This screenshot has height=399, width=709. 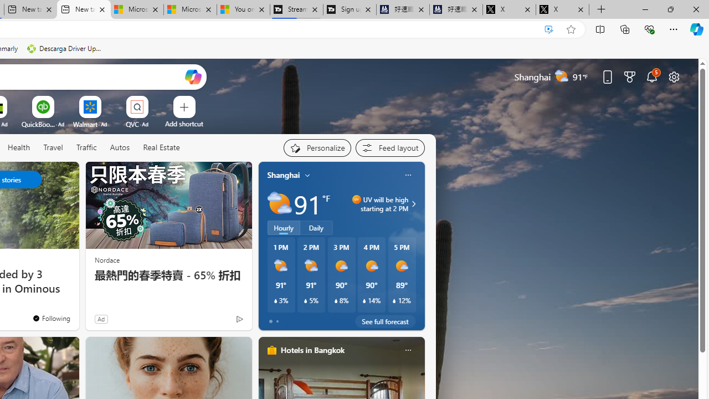 What do you see at coordinates (284, 228) in the screenshot?
I see `Hourly` at bounding box center [284, 228].